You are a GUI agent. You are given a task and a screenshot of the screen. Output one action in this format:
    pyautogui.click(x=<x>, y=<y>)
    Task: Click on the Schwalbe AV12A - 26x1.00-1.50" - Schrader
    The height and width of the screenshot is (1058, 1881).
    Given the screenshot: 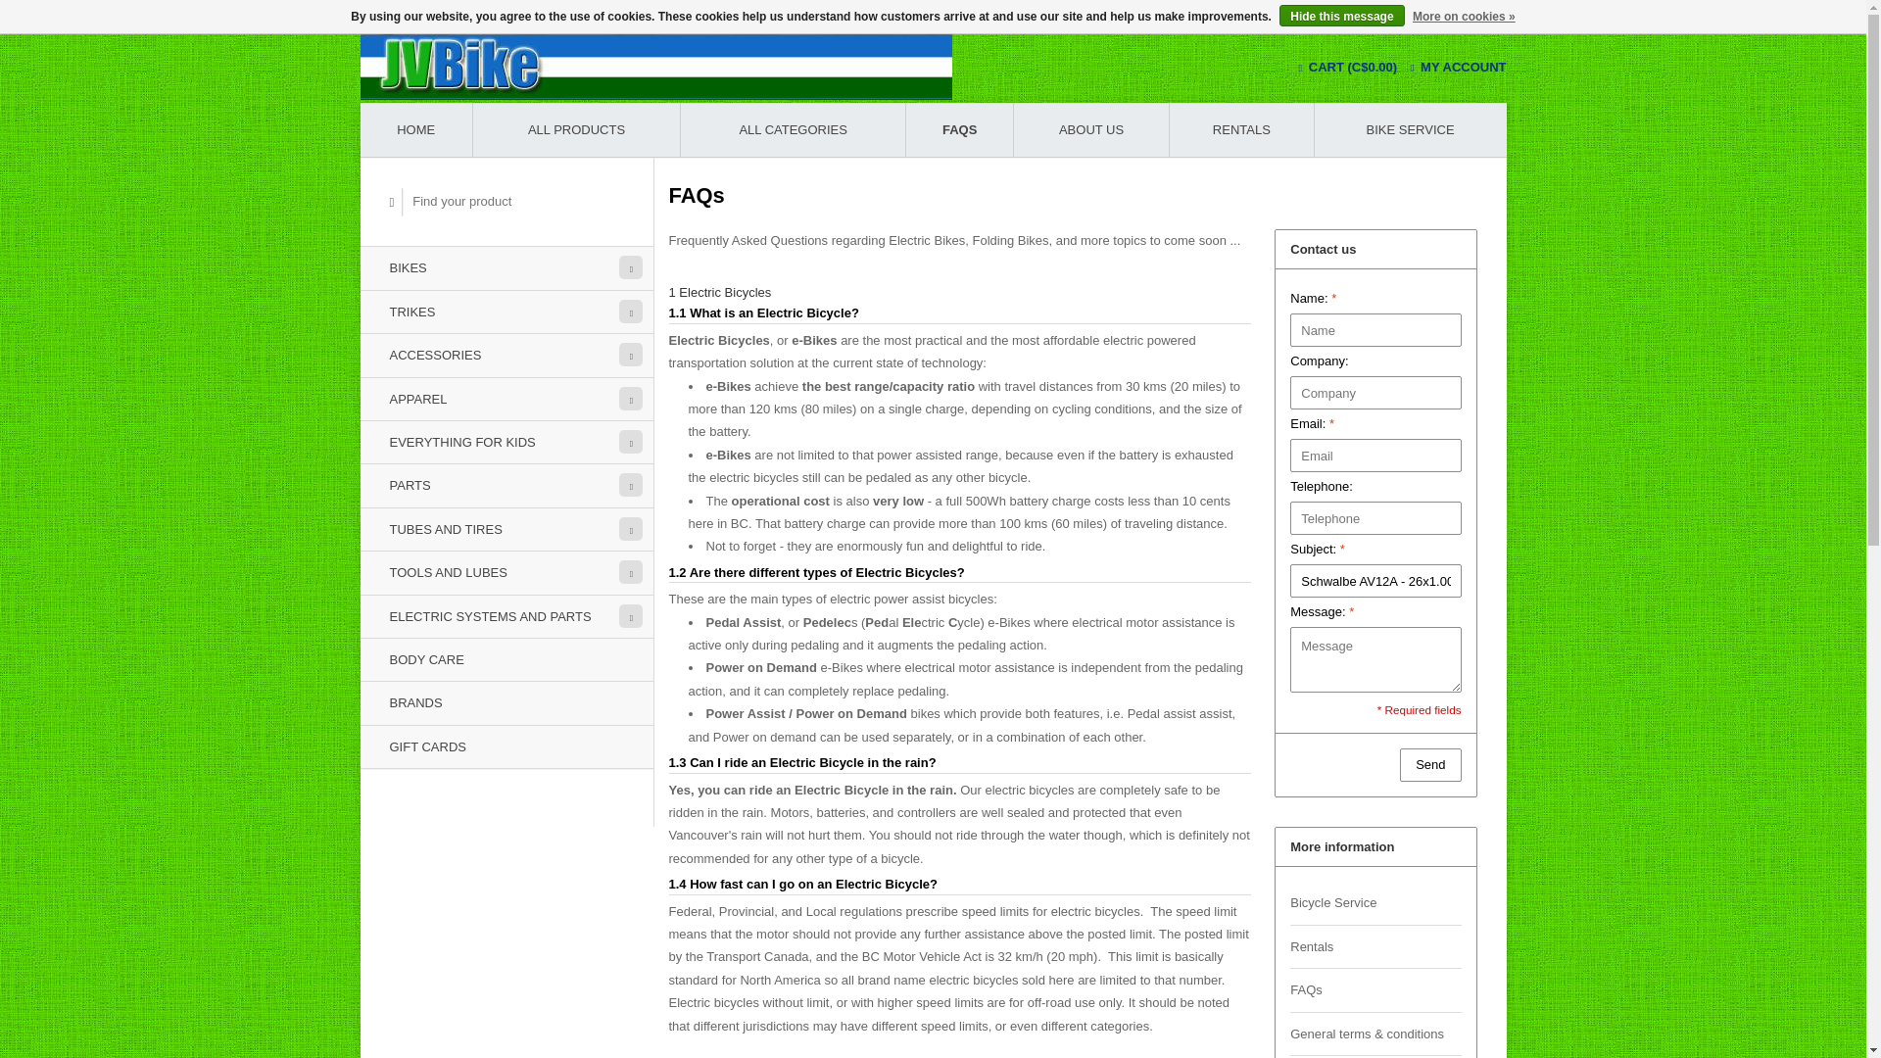 What is the action you would take?
    pyautogui.click(x=1375, y=580)
    